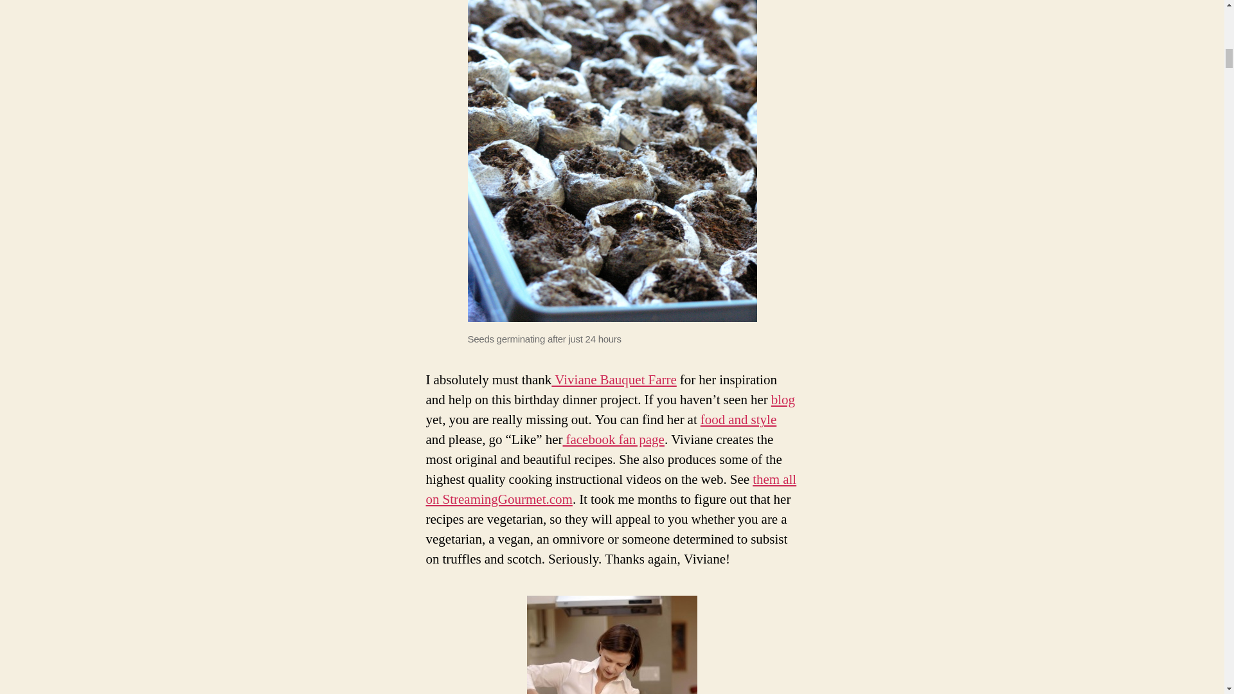  I want to click on Viviane-pepper mill-low res, so click(612, 645).